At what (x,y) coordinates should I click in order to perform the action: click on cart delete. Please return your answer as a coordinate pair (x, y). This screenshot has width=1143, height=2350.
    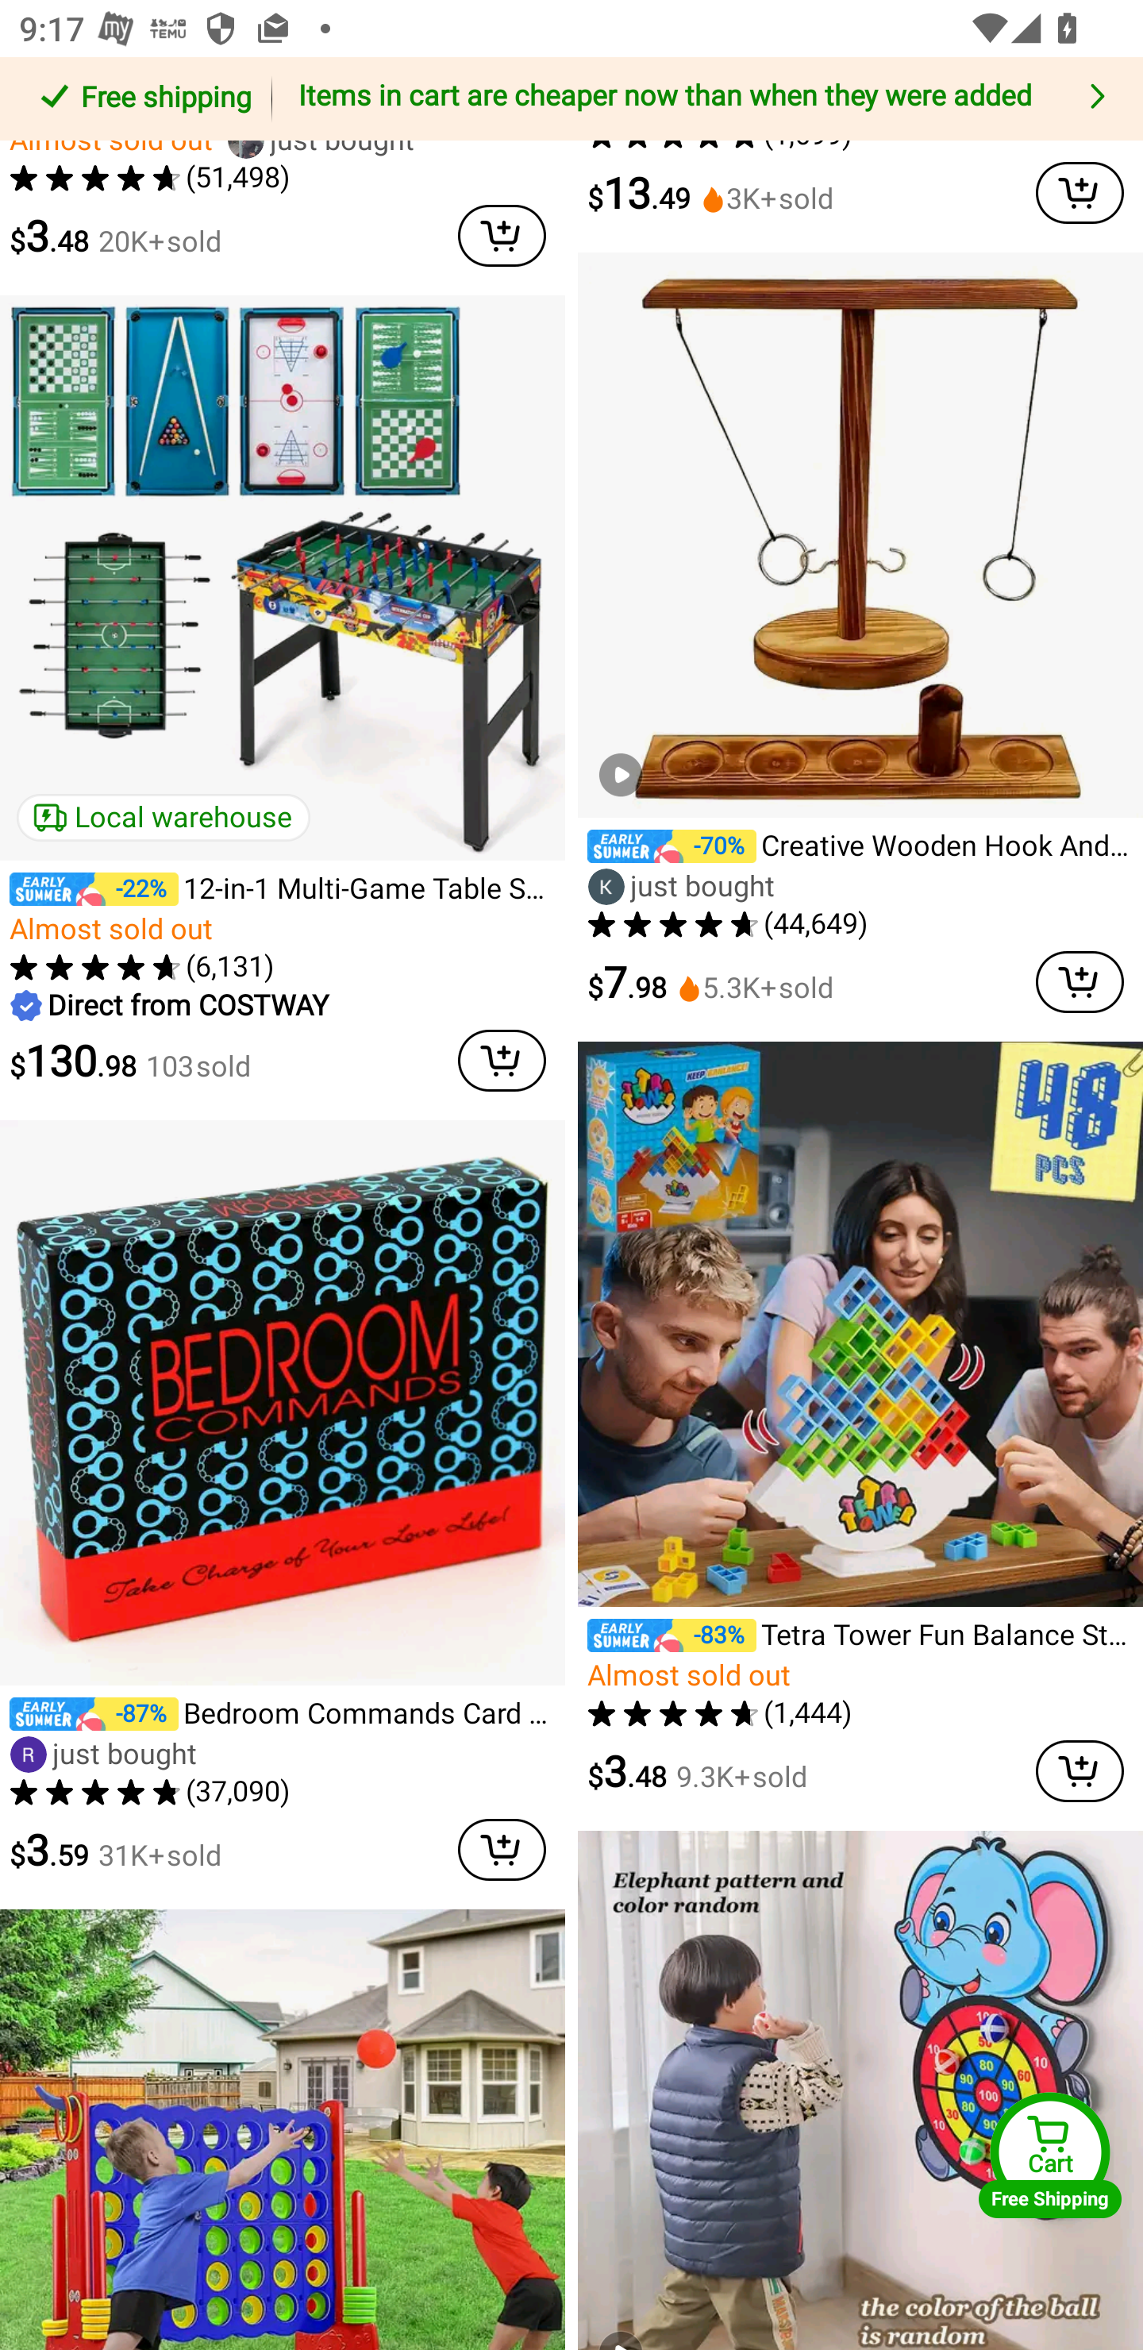
    Looking at the image, I should click on (502, 1061).